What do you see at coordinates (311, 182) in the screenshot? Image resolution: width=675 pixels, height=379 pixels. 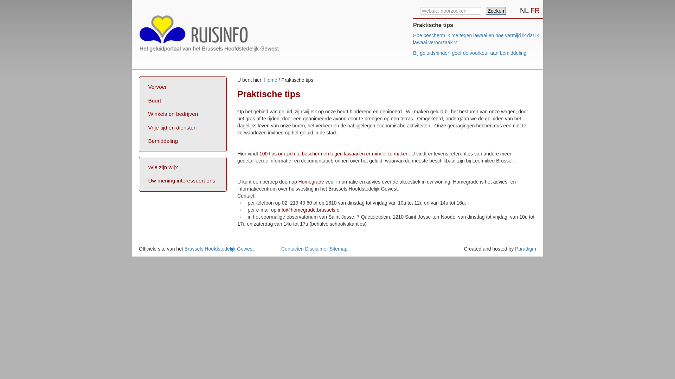 I see `Homegrade` at bounding box center [311, 182].